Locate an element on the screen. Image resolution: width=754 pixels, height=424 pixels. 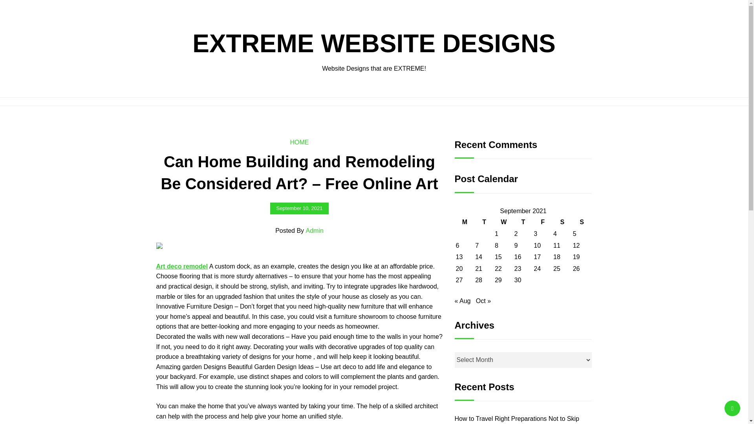
Saturday is located at coordinates (562, 222).